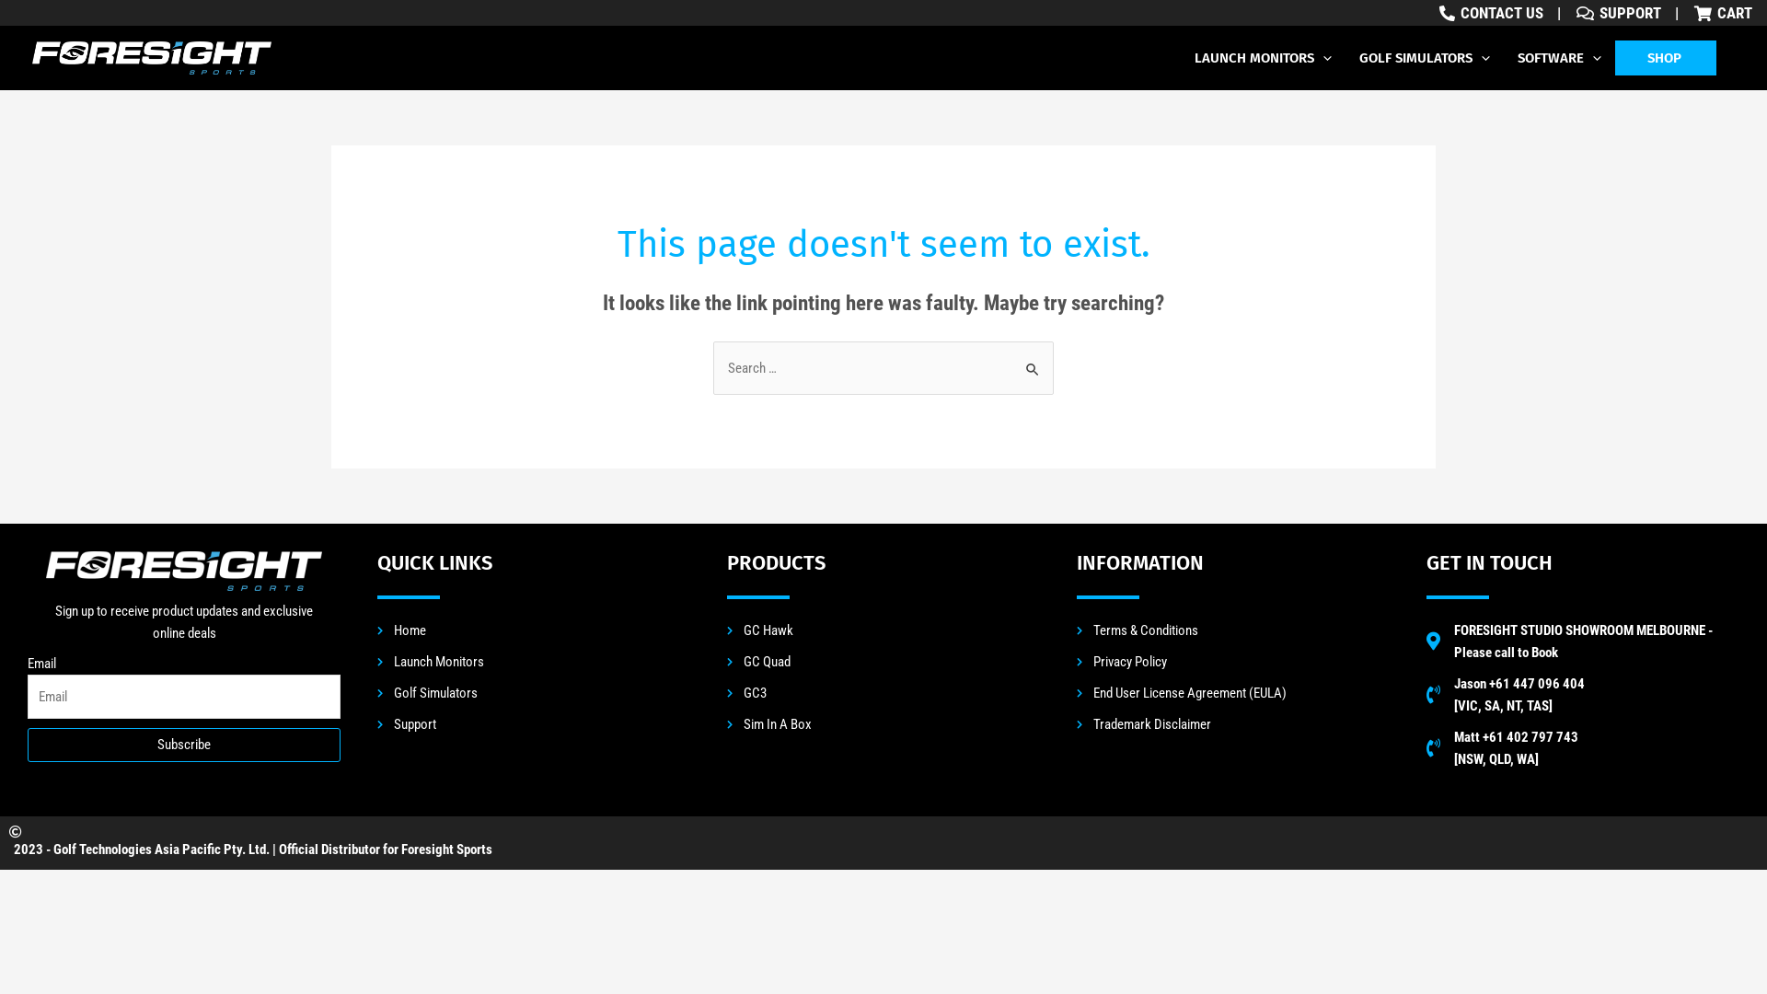 This screenshot has width=1767, height=994. Describe the element at coordinates (883, 662) in the screenshot. I see `GC Quad` at that location.